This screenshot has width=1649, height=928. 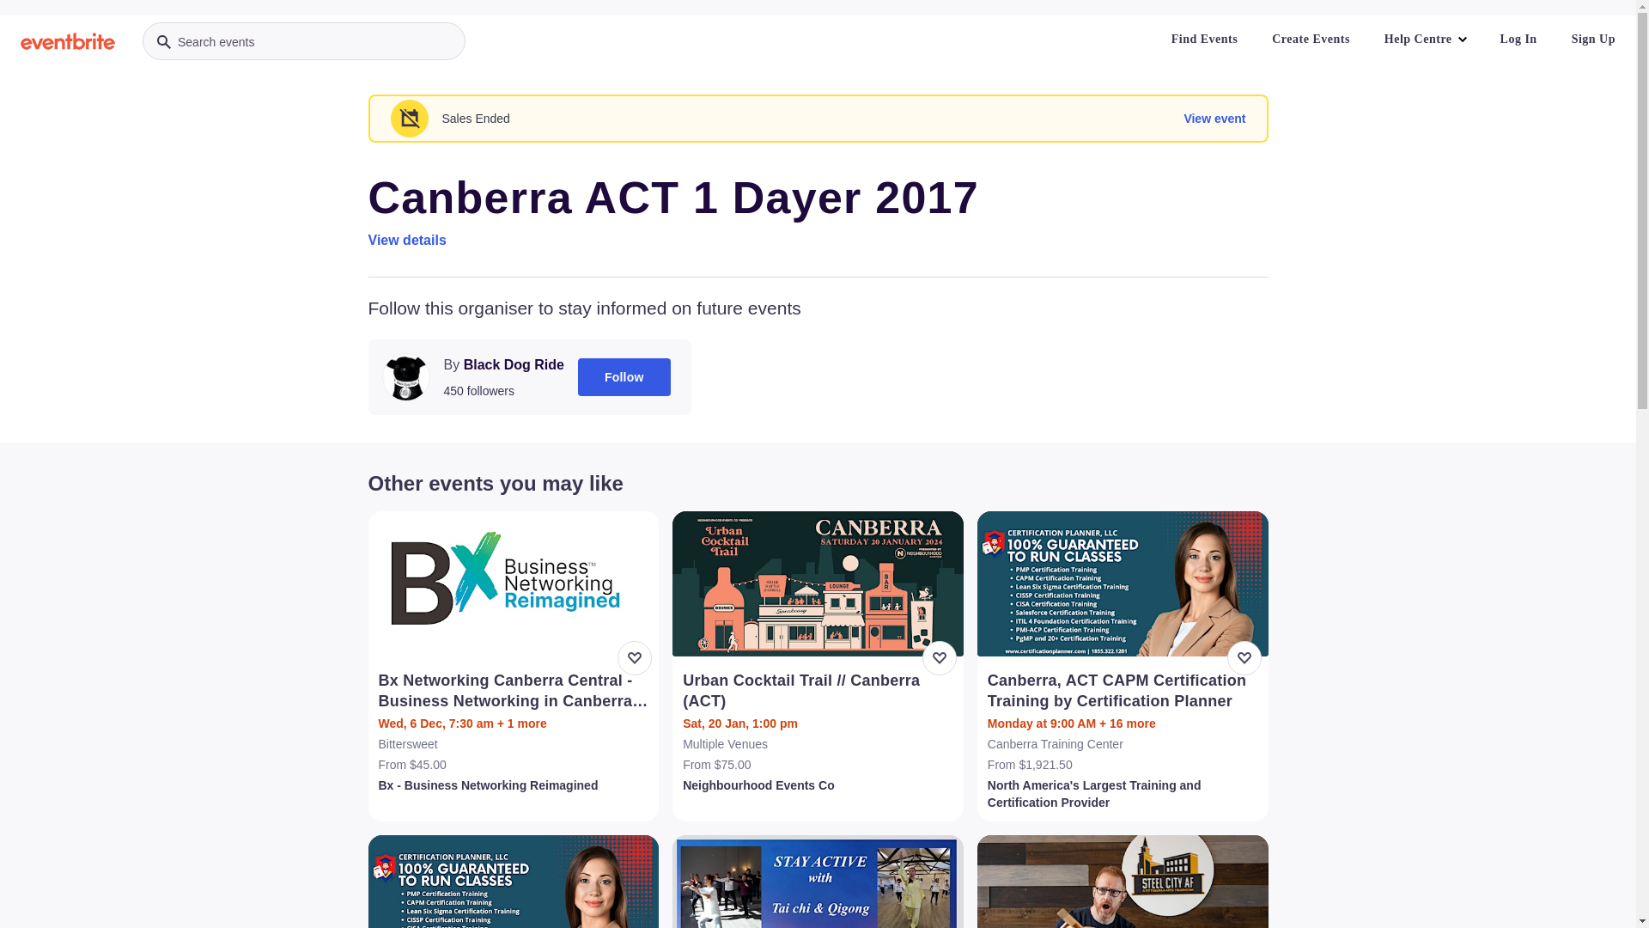 I want to click on Create Events, so click(x=1311, y=40).